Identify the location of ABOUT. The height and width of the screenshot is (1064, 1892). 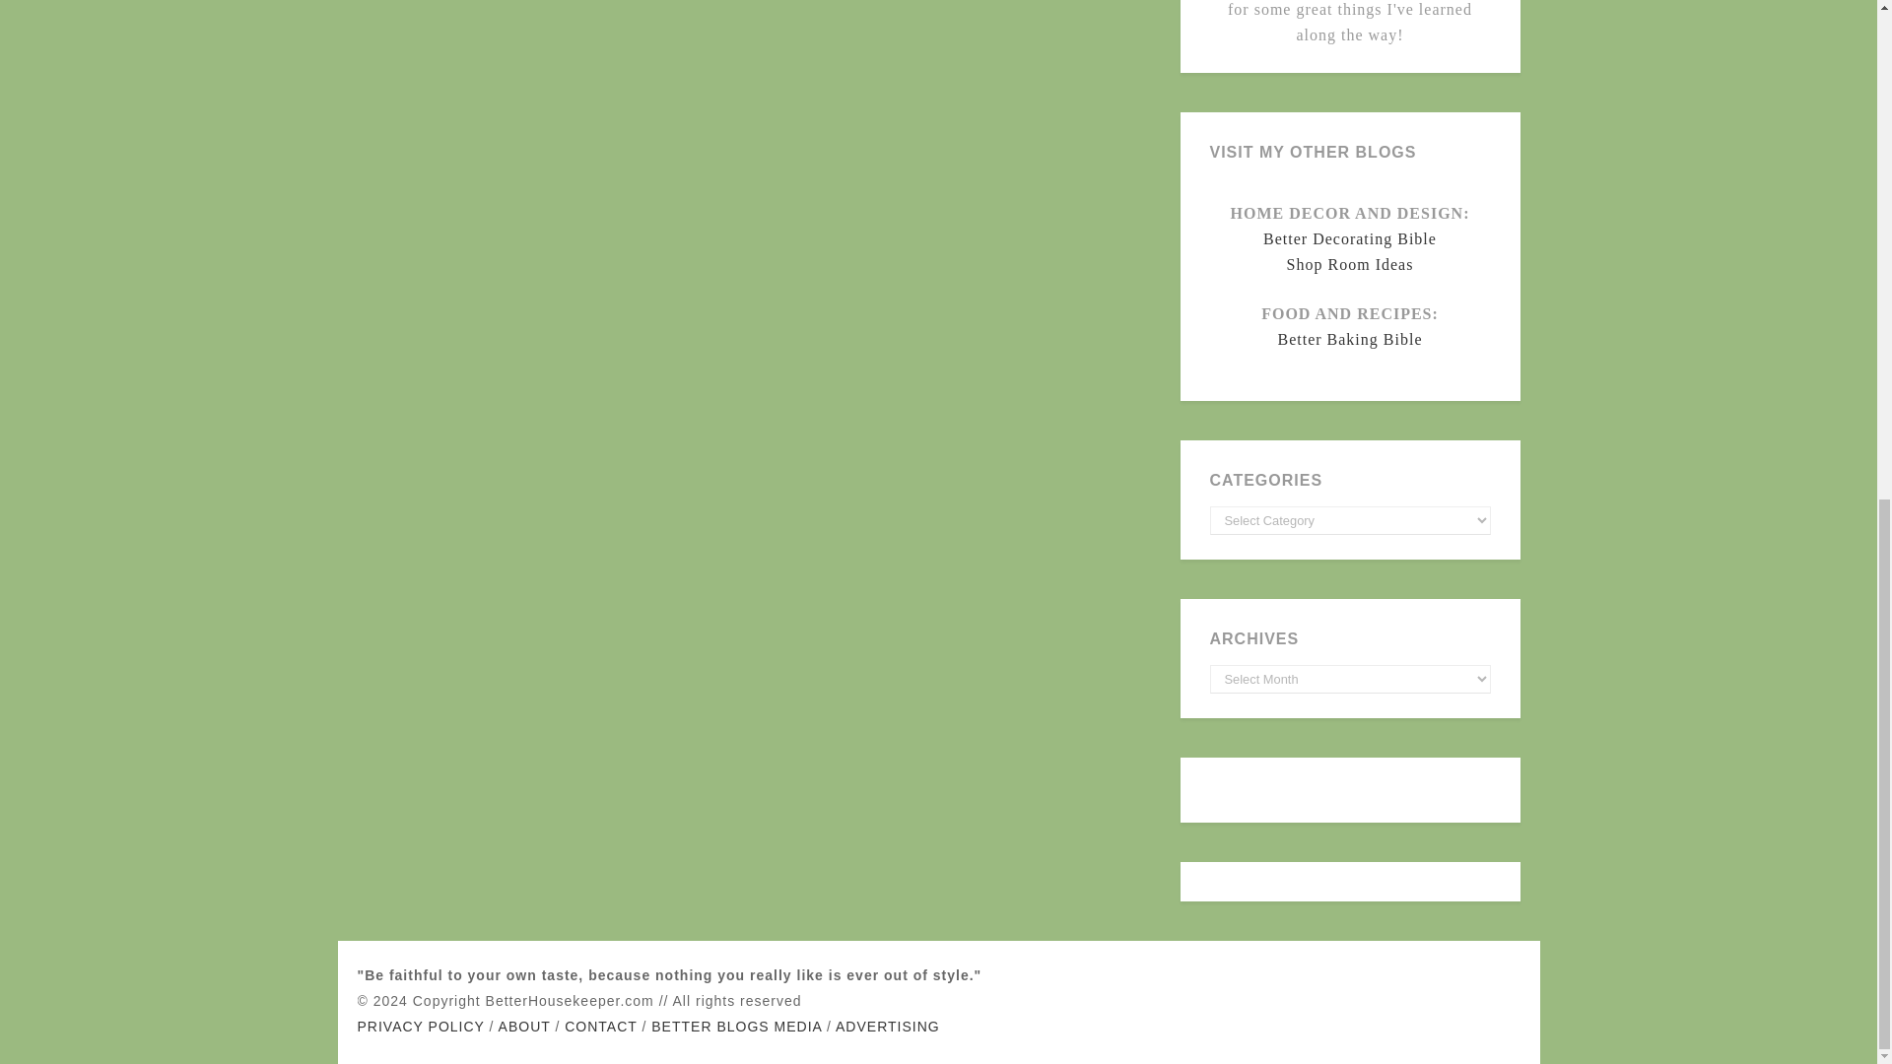
(524, 1026).